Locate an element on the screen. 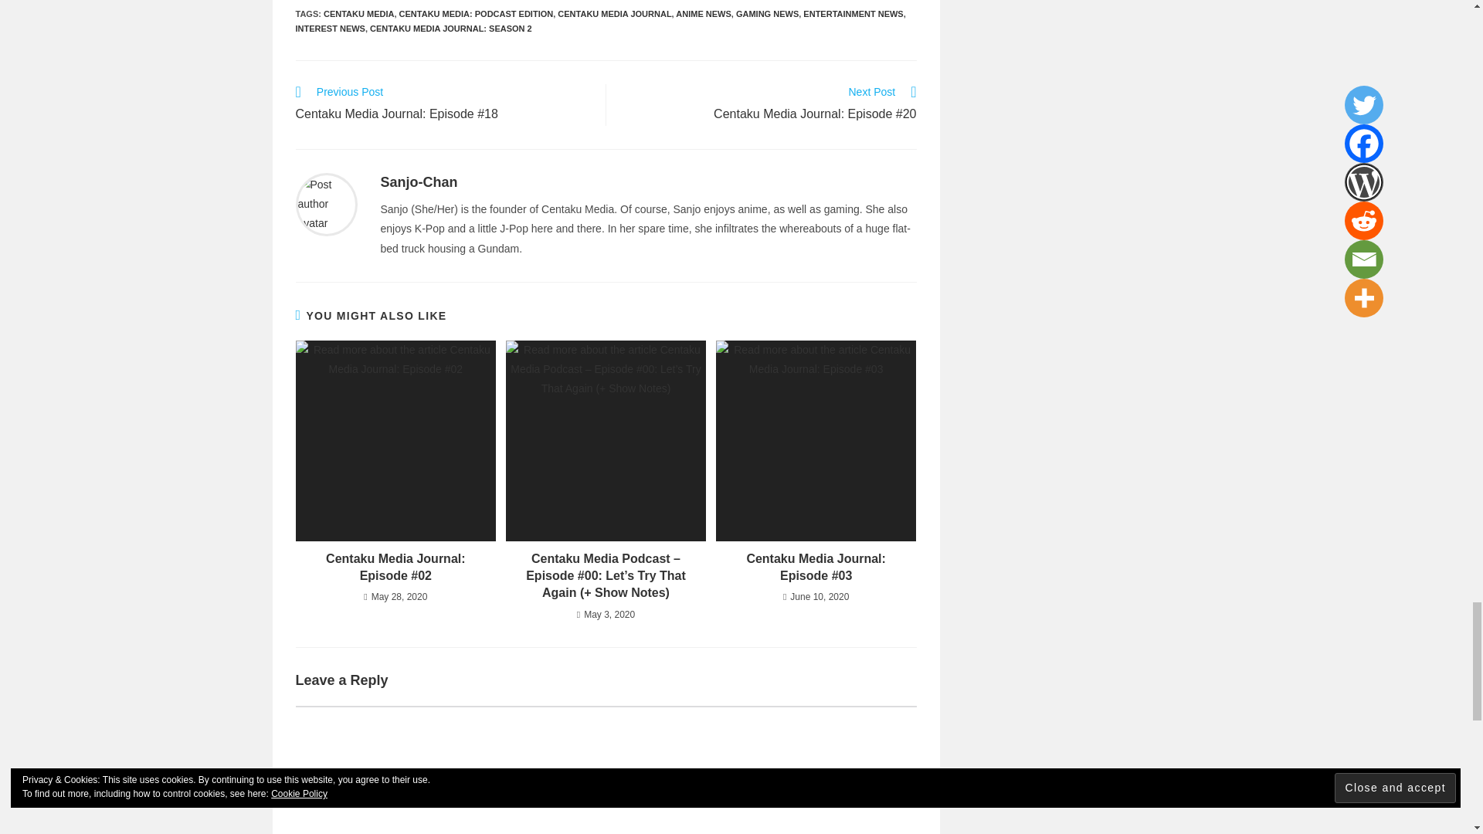 The height and width of the screenshot is (834, 1483). Visit author page is located at coordinates (326, 202).